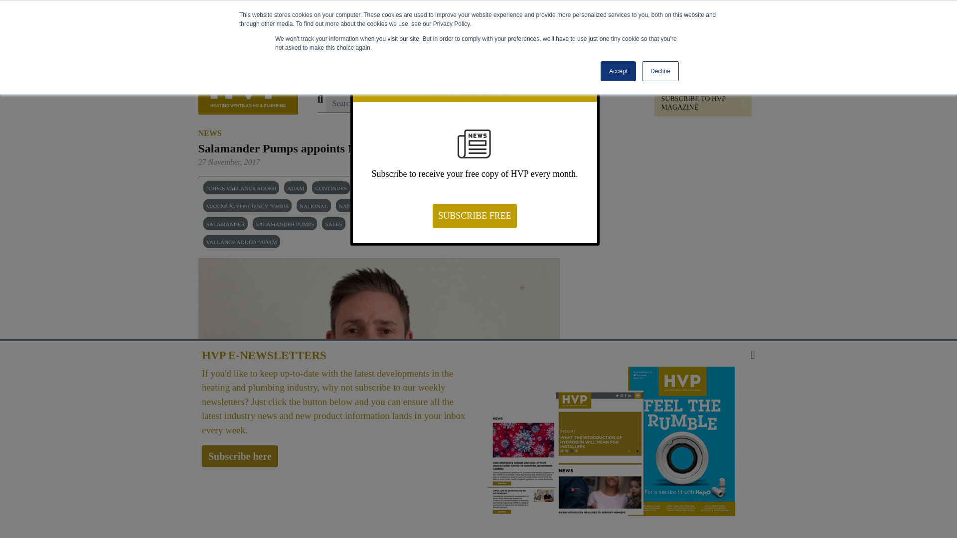 Image resolution: width=957 pixels, height=538 pixels. I want to click on Opinion, so click(443, 74).